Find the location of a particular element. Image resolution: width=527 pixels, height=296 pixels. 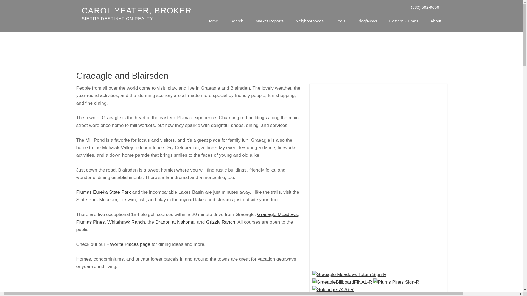

Search is located at coordinates (237, 21).